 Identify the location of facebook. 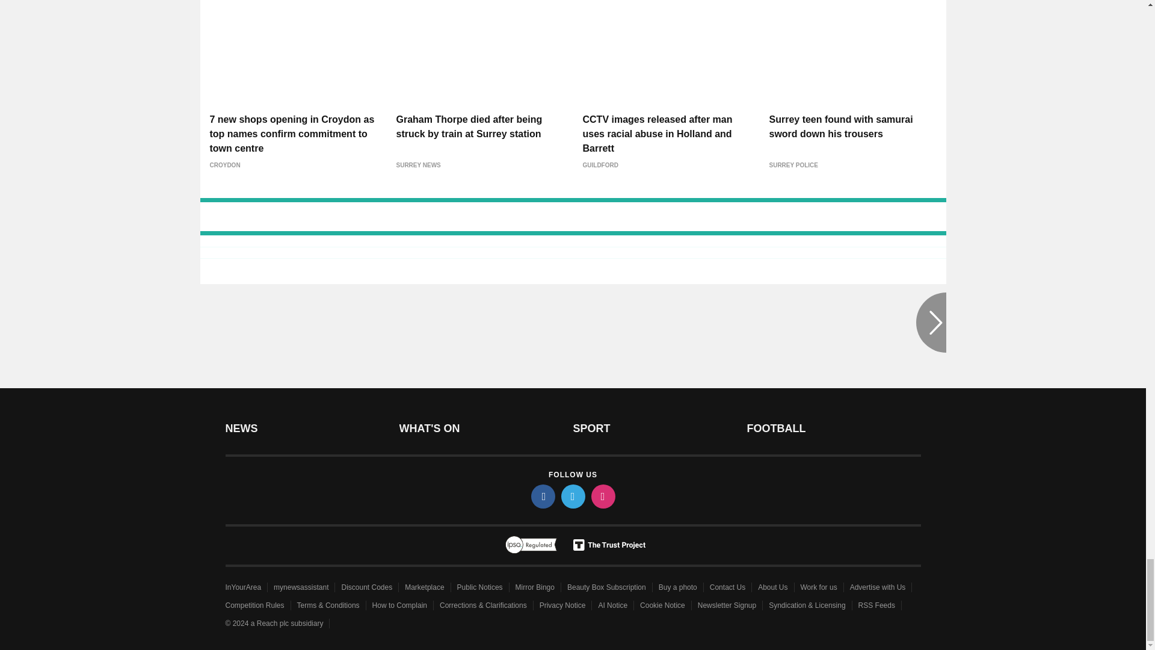
(542, 496).